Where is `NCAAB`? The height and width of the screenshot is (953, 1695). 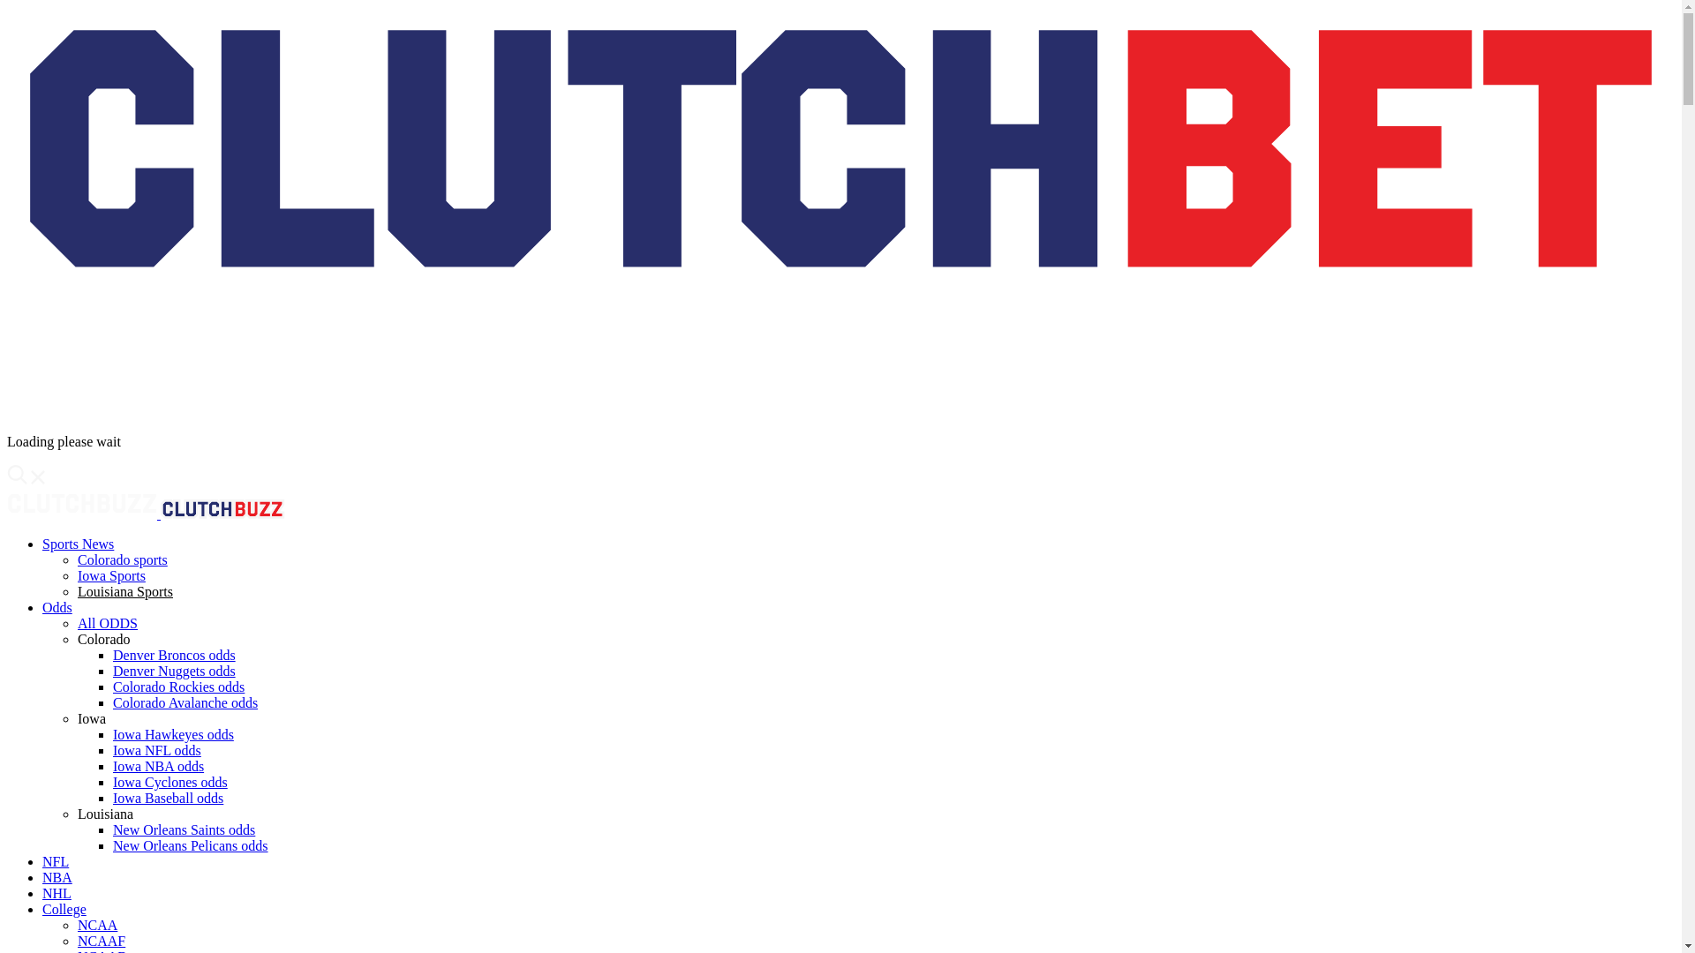
NCAAB is located at coordinates (102, 951).